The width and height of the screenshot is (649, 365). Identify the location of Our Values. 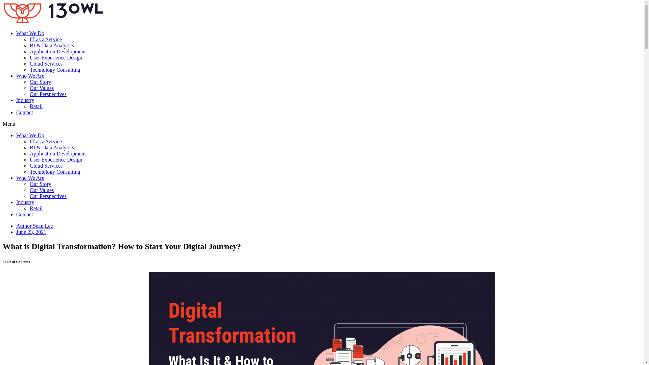
(42, 190).